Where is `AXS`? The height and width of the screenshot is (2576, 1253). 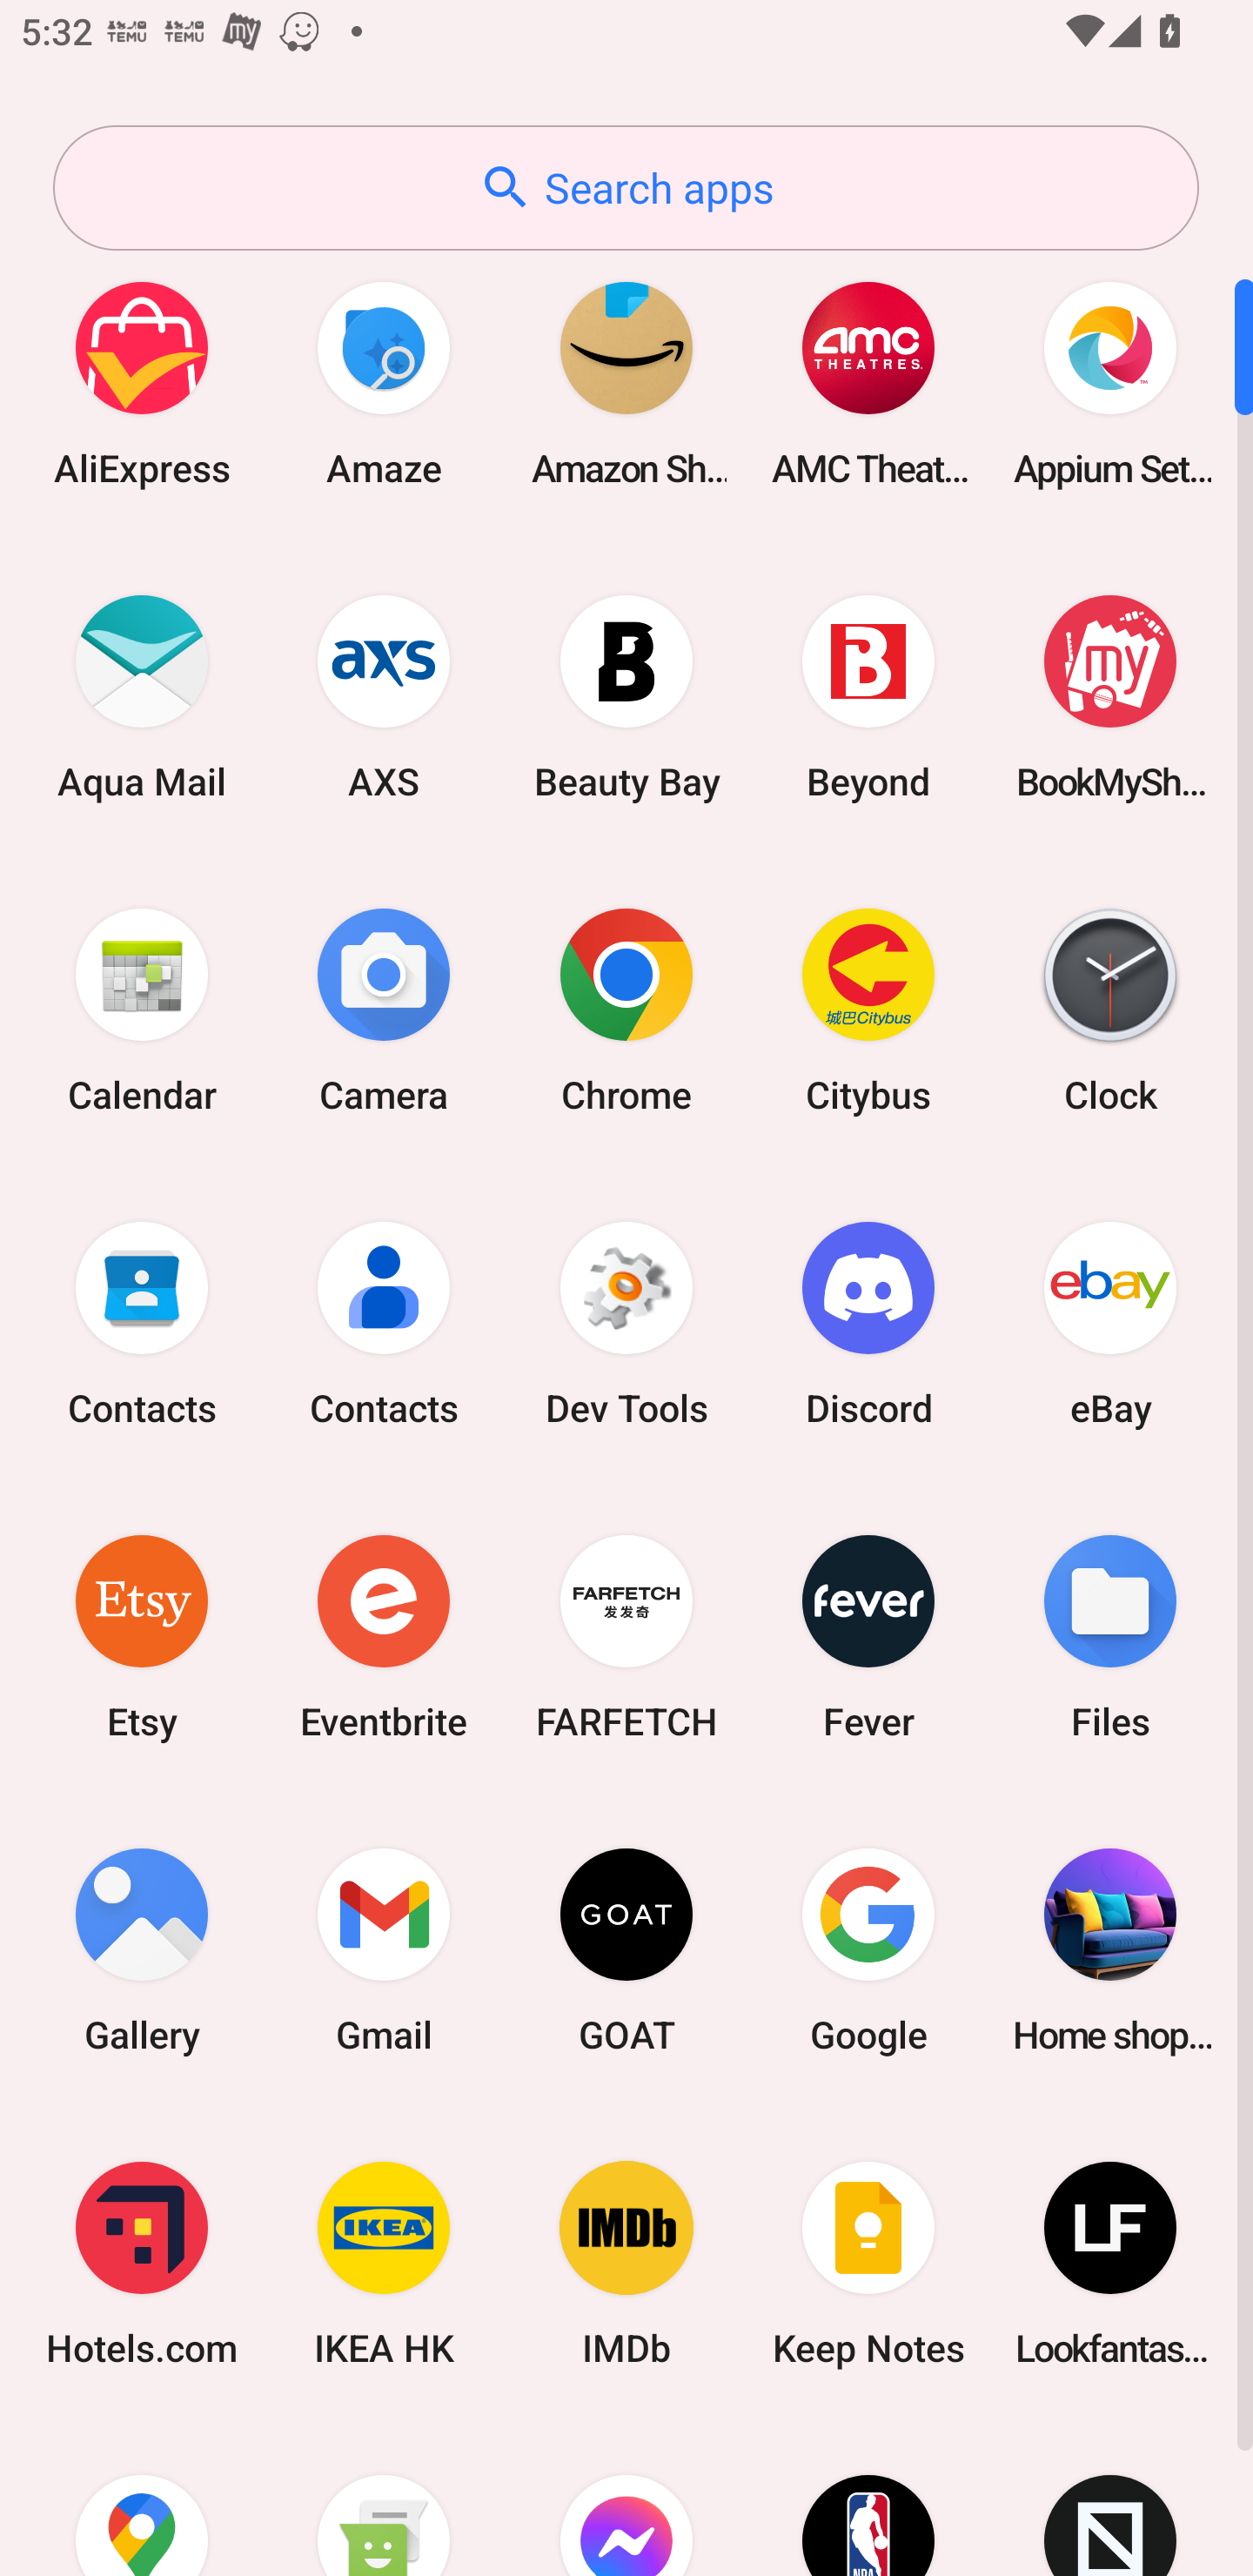 AXS is located at coordinates (384, 696).